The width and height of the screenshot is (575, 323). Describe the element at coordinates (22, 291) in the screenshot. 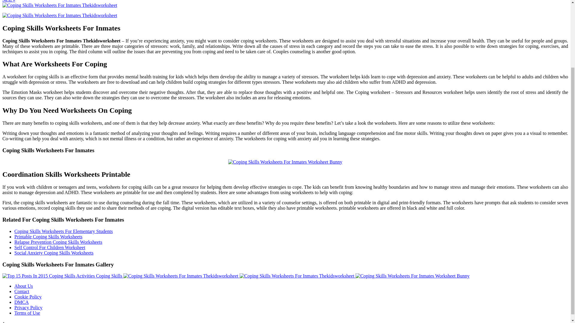

I see `Contact` at that location.